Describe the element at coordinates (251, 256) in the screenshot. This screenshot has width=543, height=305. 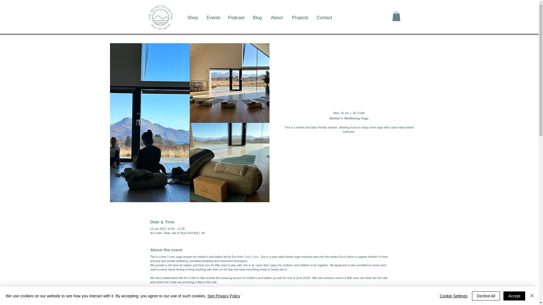
I see `Gokul Yoga` at that location.